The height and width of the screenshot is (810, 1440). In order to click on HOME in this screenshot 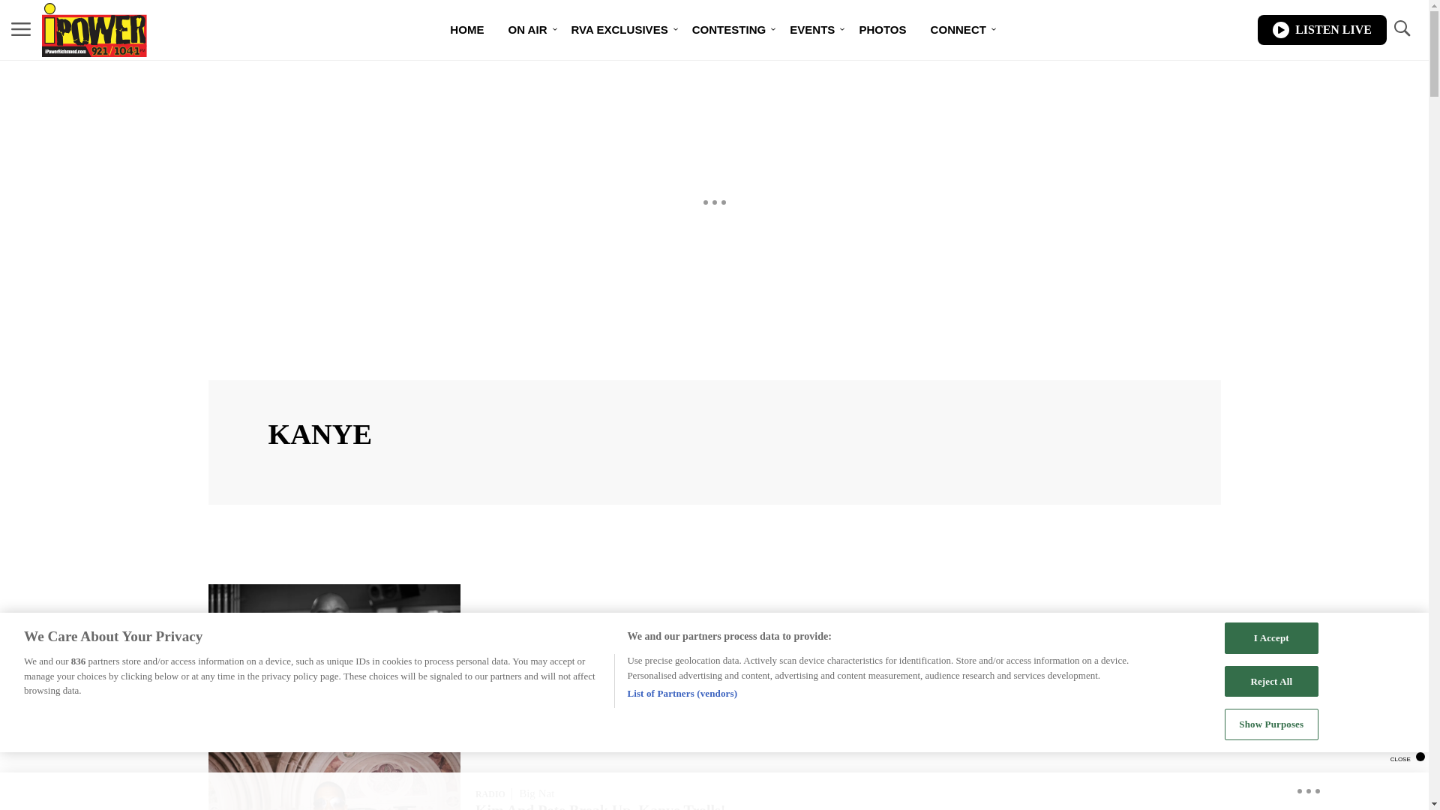, I will do `click(466, 30)`.